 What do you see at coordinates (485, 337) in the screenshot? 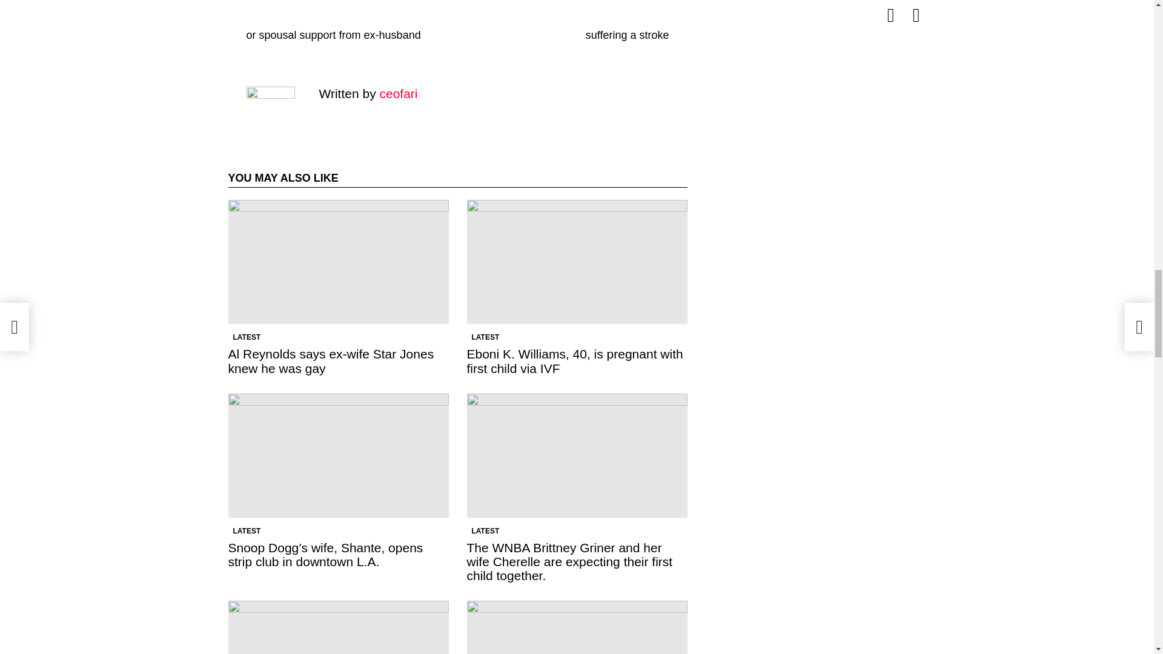
I see `LATEST` at bounding box center [485, 337].